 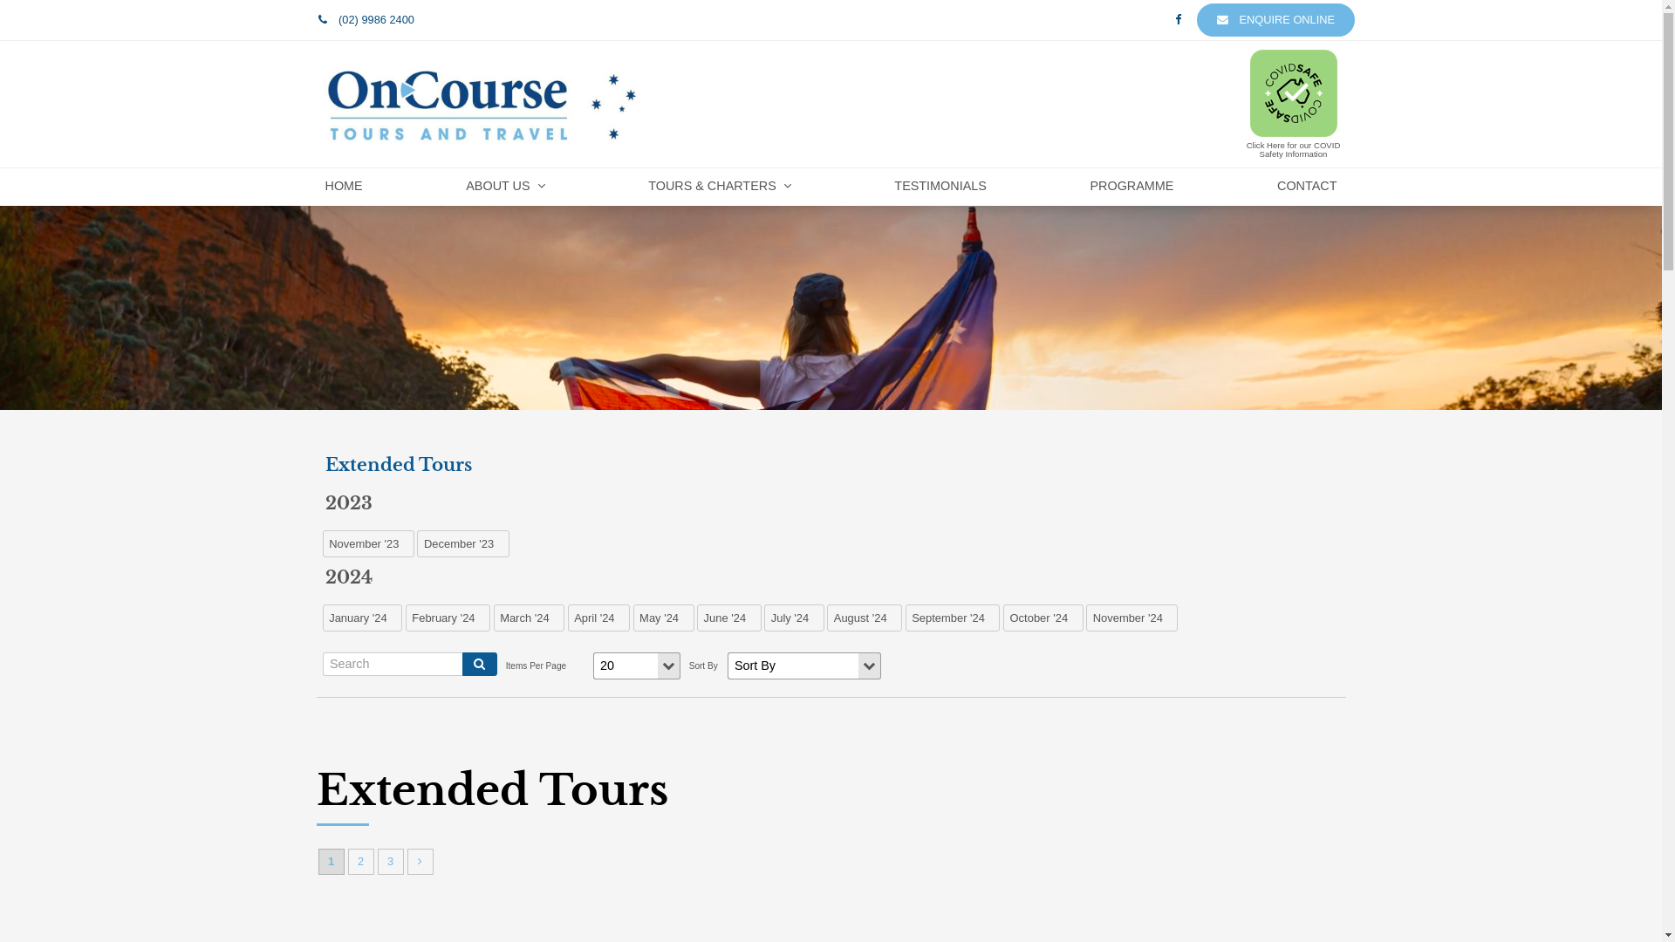 What do you see at coordinates (1307, 188) in the screenshot?
I see `CONTACT` at bounding box center [1307, 188].